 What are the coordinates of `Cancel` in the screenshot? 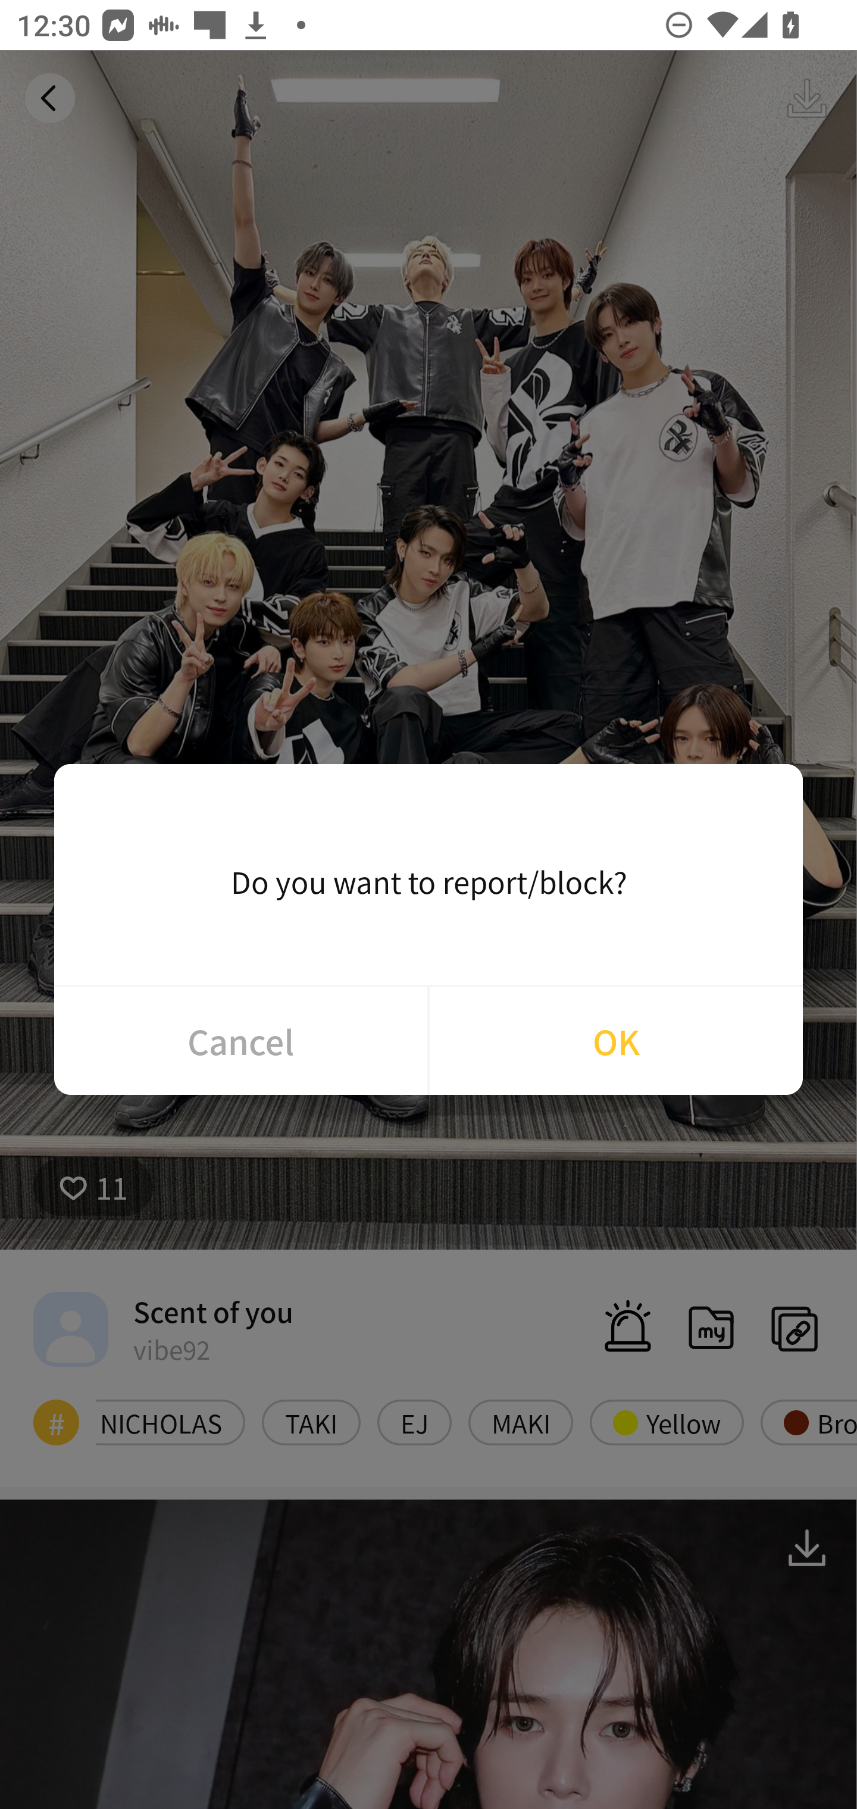 It's located at (240, 1041).